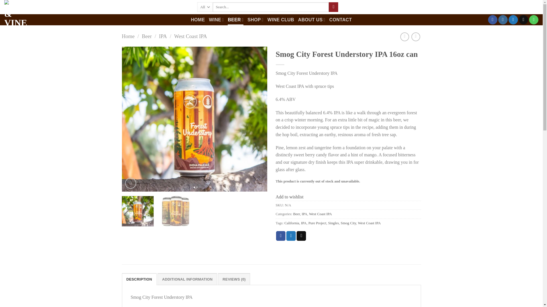  Describe the element at coordinates (216, 19) in the screenshot. I see `WINE` at that location.